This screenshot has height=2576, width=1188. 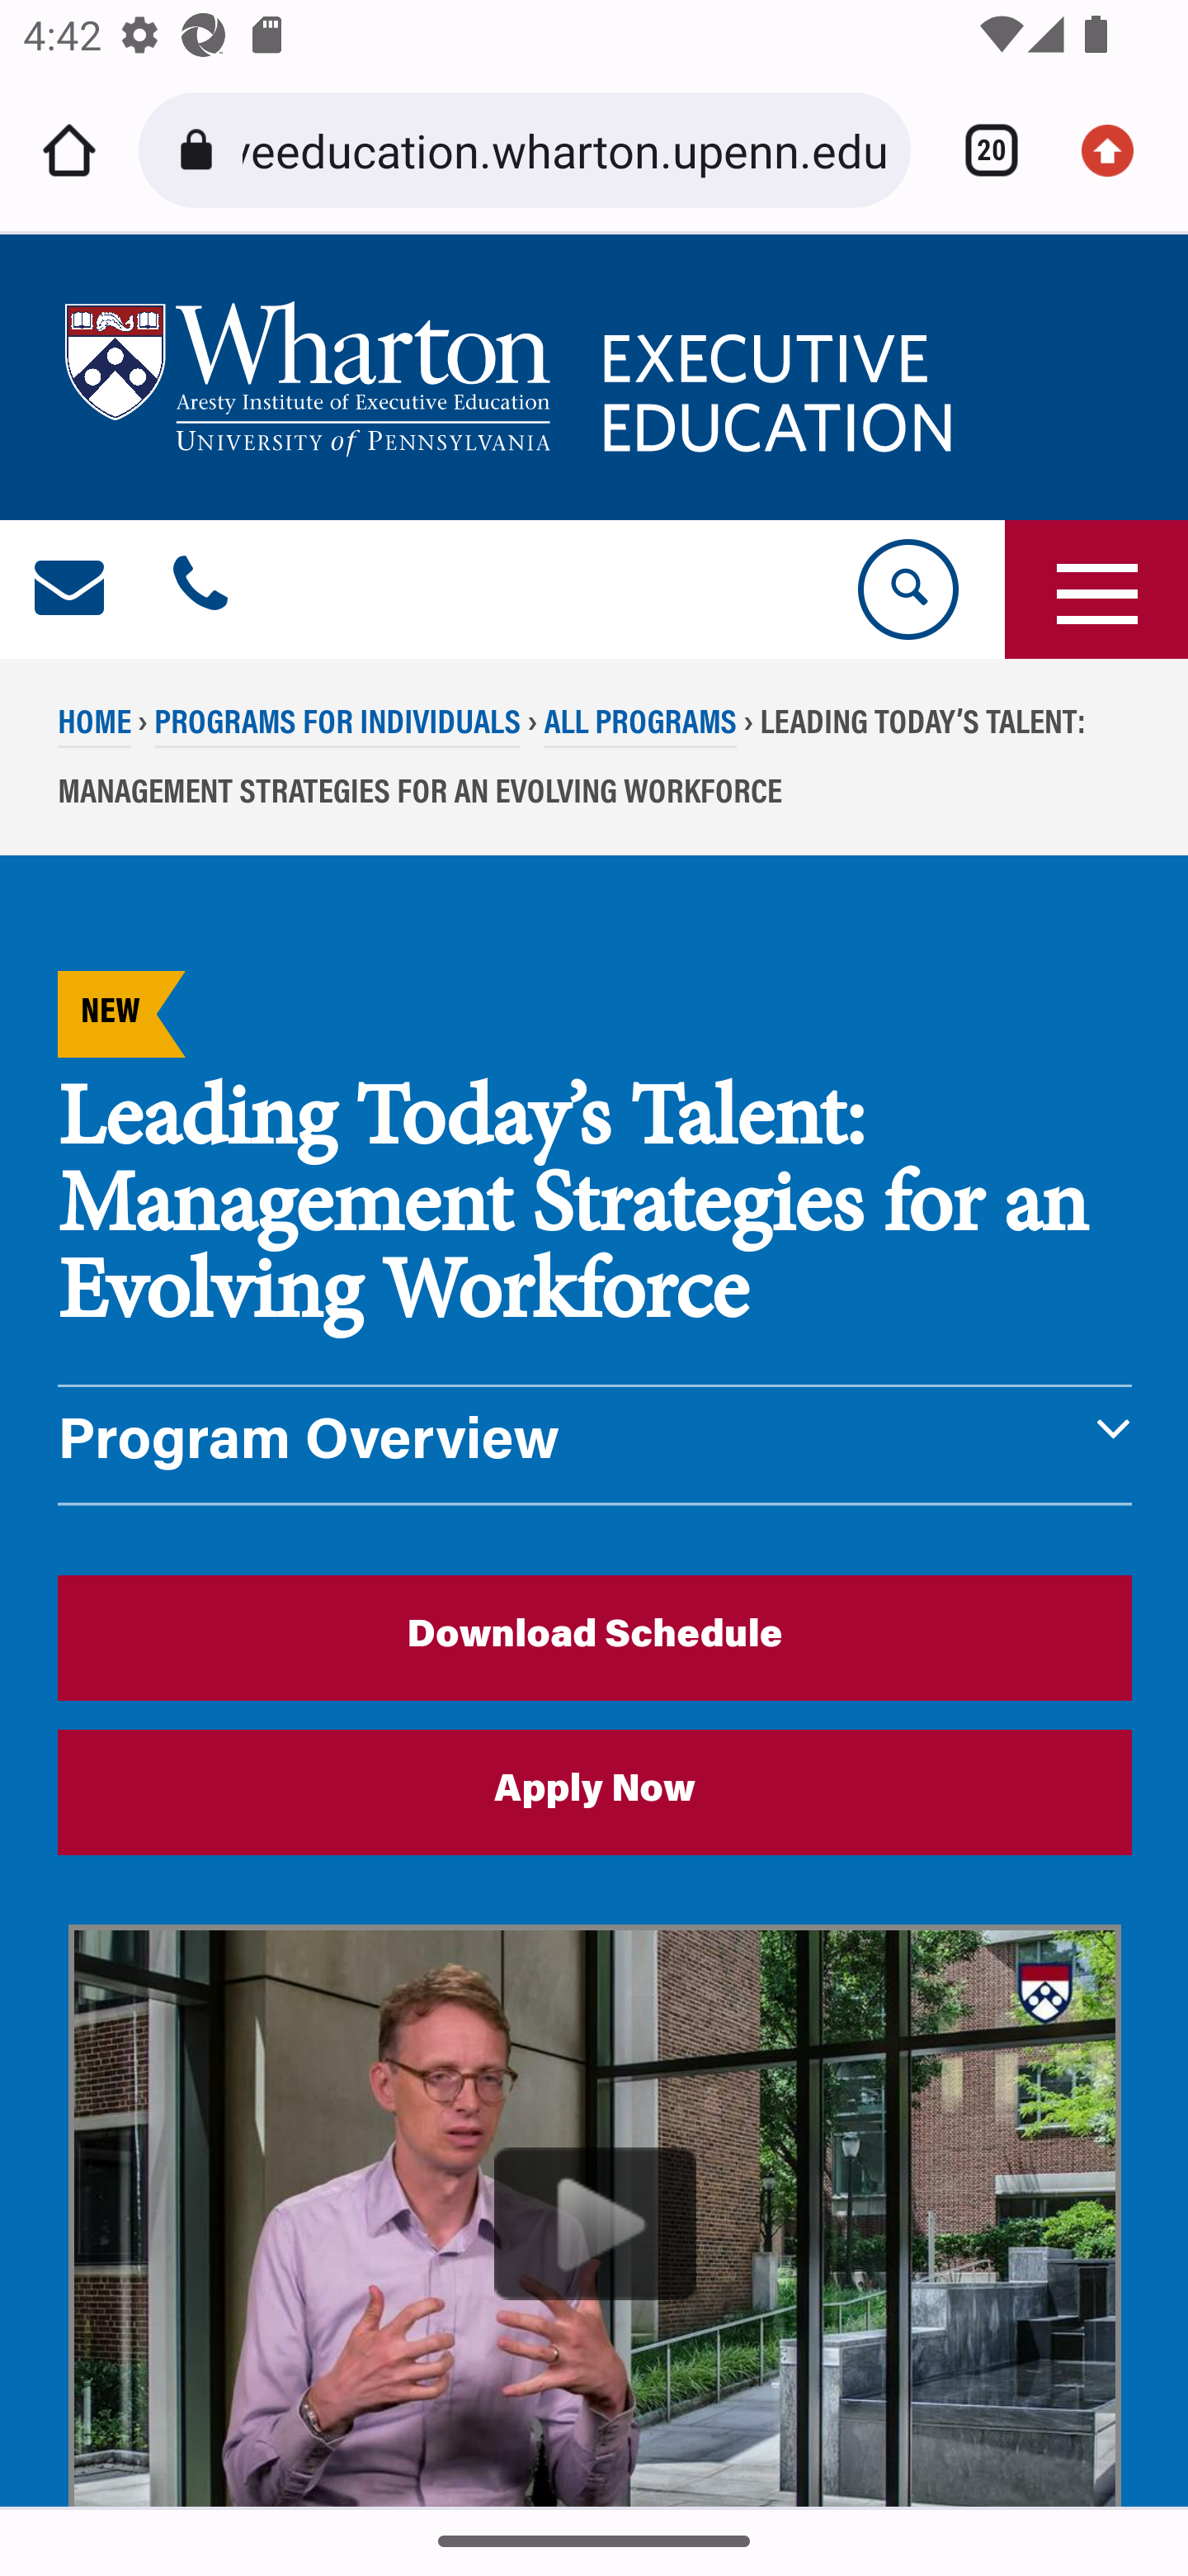 I want to click on PROGRAMS FOR INDIVIDUALS, so click(x=337, y=726).